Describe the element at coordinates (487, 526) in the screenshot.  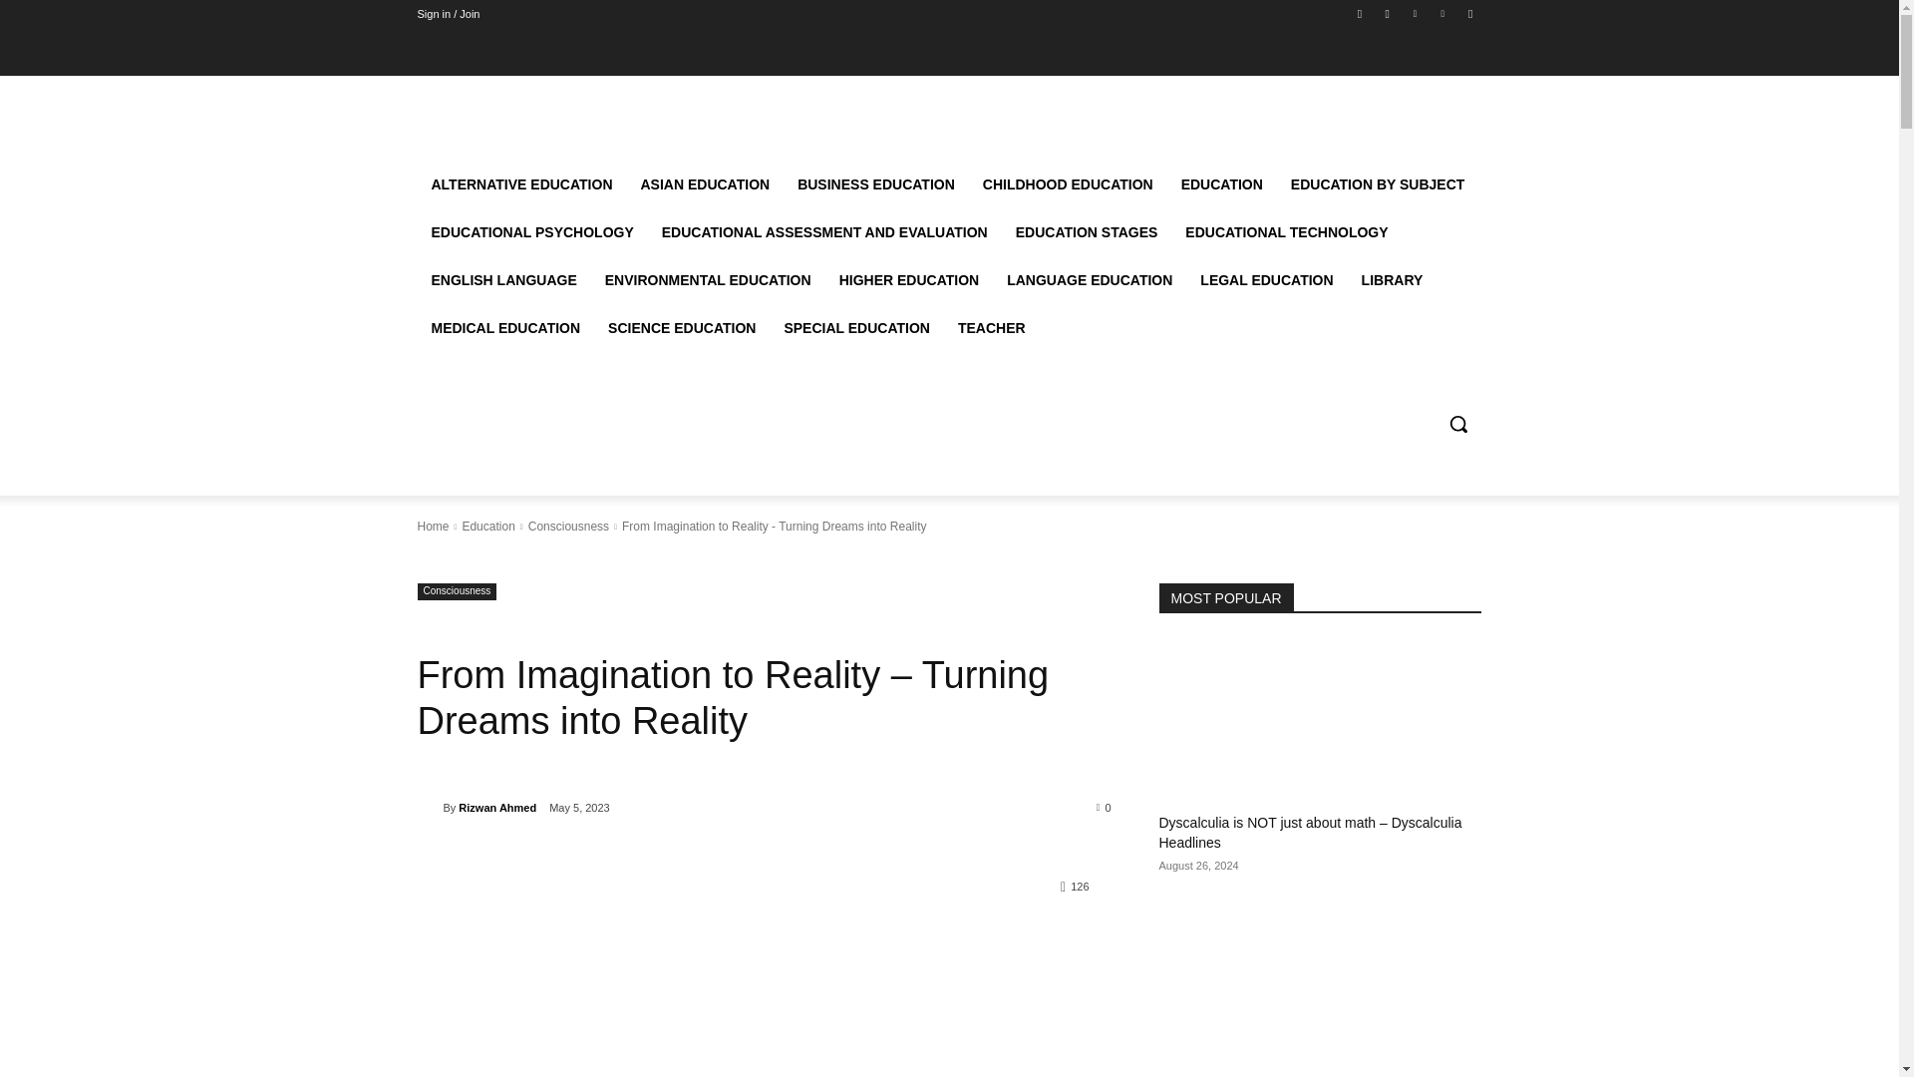
I see `View all posts in Education` at that location.